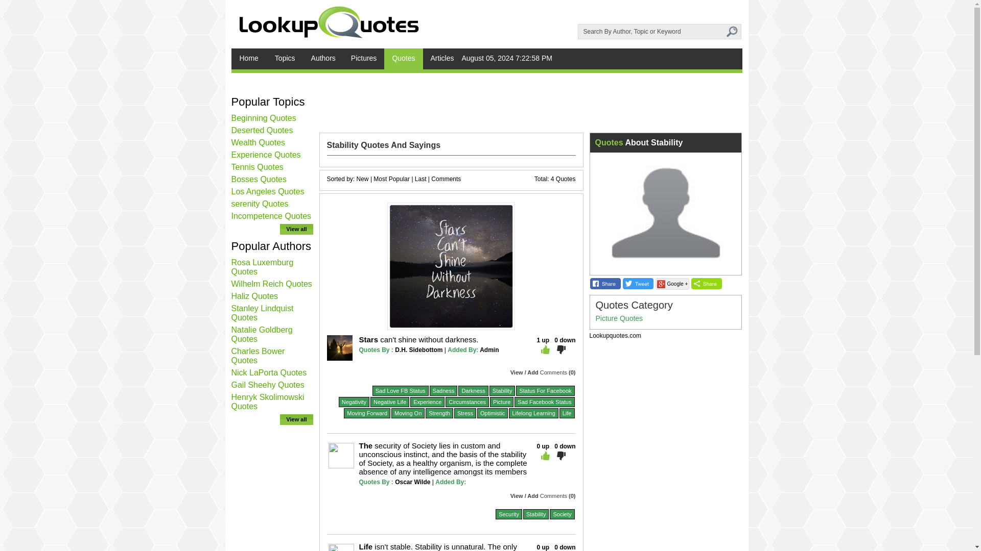 The width and height of the screenshot is (981, 551). What do you see at coordinates (651, 32) in the screenshot?
I see `Search By Author, Topic or Keyword` at bounding box center [651, 32].